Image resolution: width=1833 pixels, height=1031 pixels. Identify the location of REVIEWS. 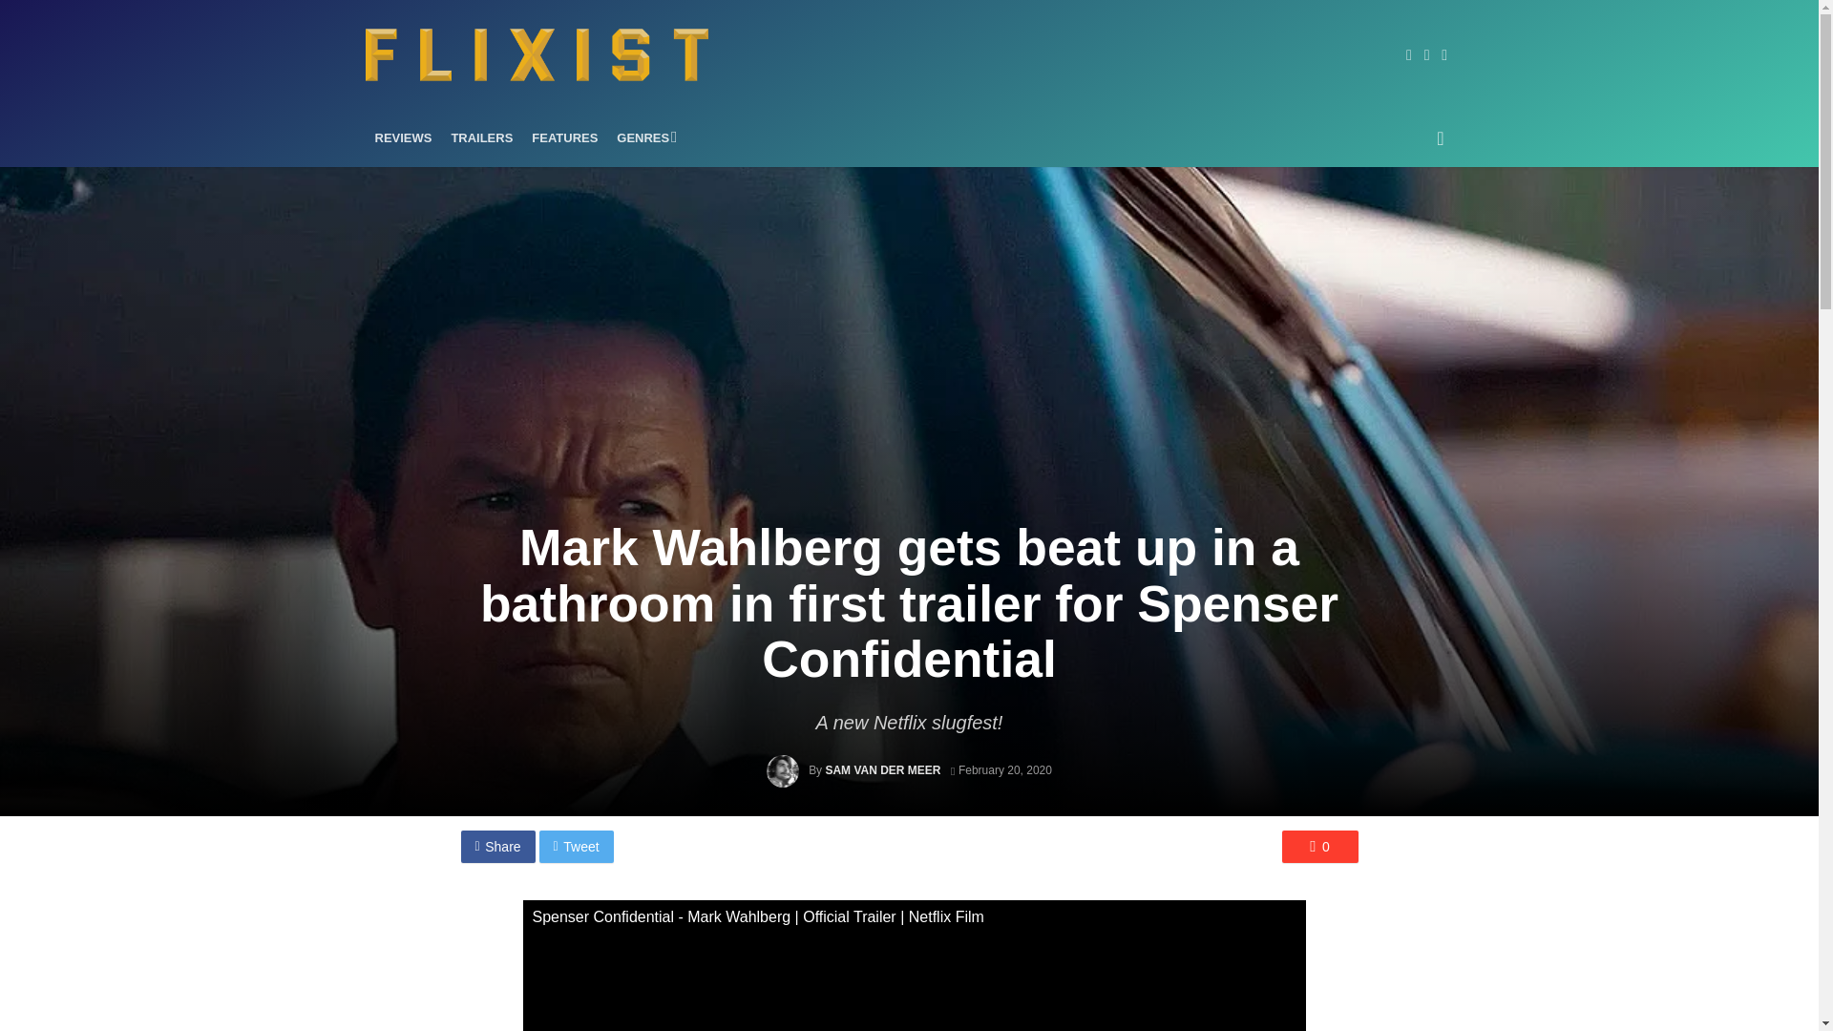
(403, 137).